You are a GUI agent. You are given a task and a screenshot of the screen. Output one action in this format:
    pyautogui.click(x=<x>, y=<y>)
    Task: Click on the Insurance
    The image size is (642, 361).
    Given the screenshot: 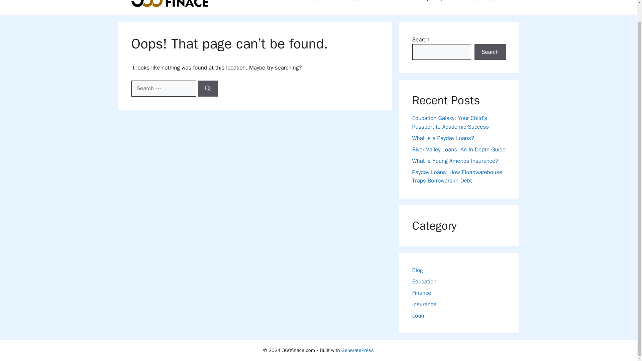 What is the action you would take?
    pyautogui.click(x=424, y=304)
    